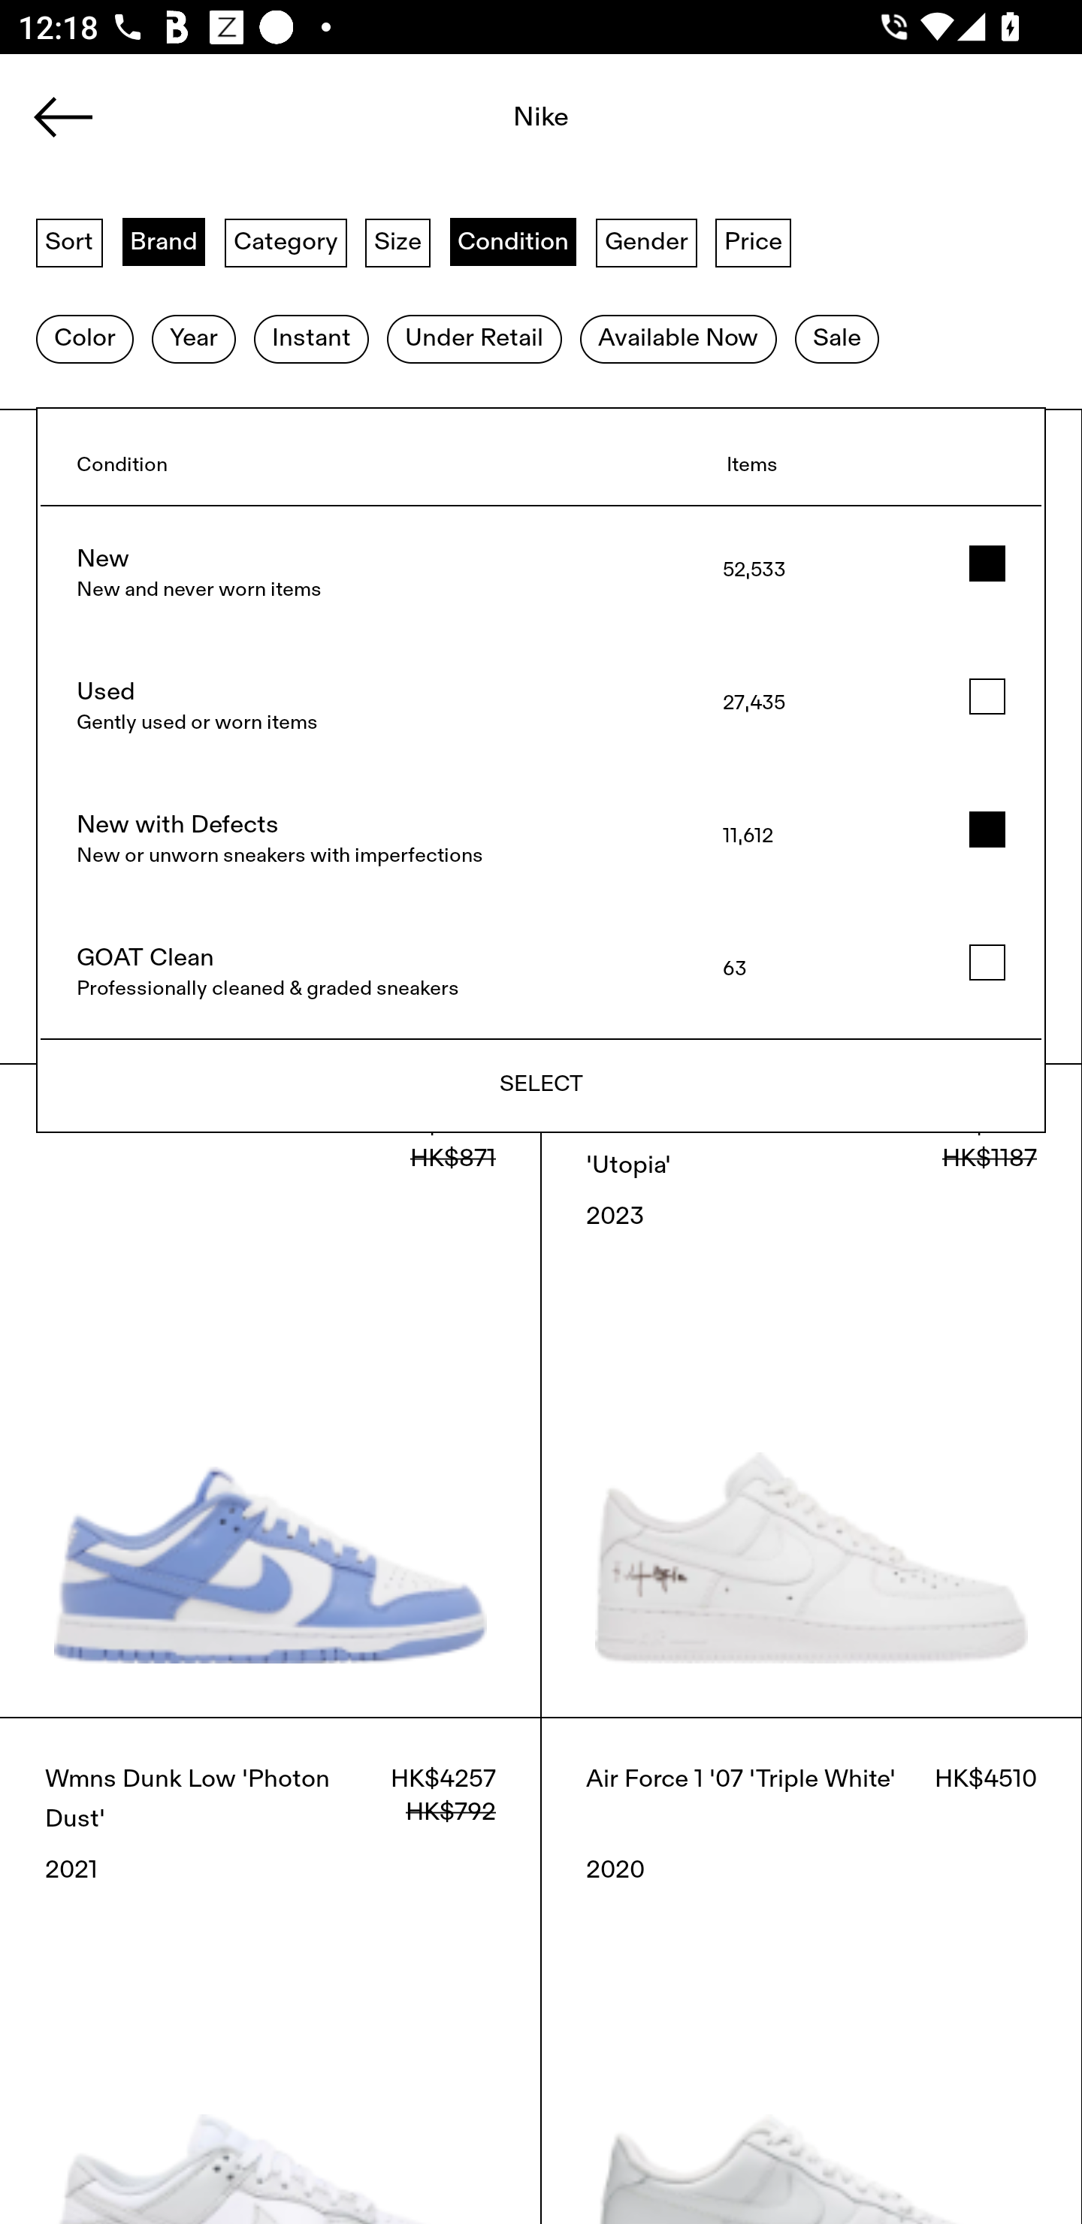  Describe the element at coordinates (753, 241) in the screenshot. I see `Price` at that location.